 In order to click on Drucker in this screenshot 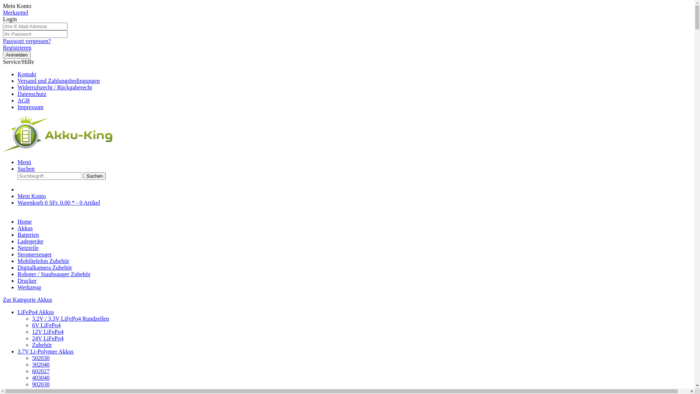, I will do `click(27, 281)`.